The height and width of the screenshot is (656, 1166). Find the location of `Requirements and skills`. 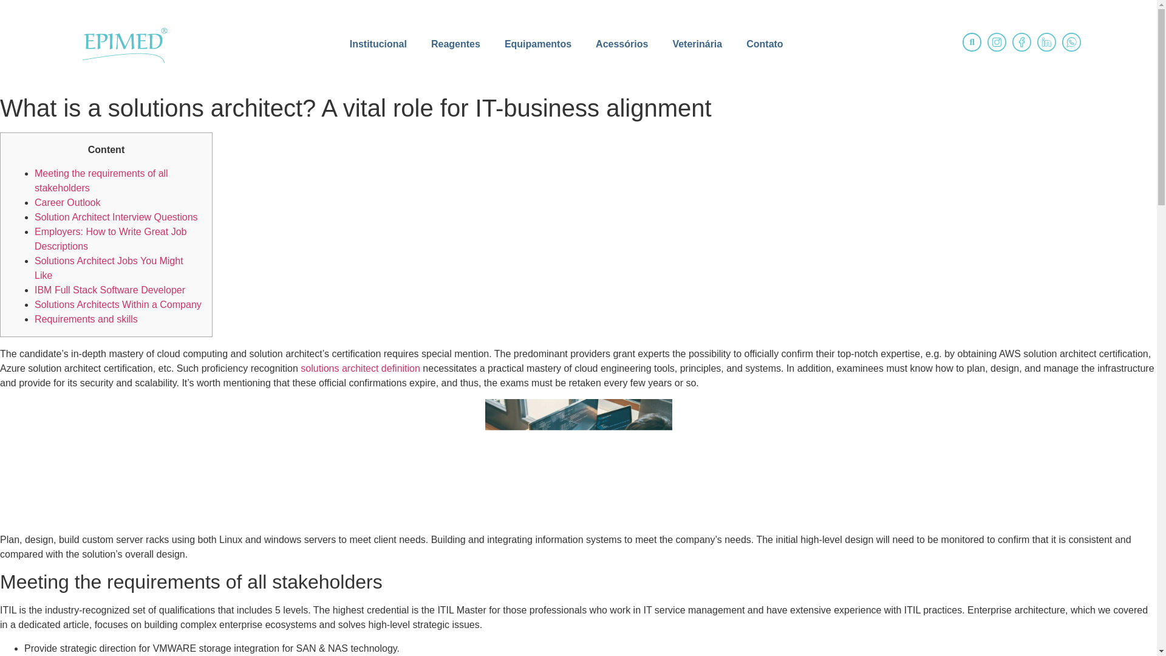

Requirements and skills is located at coordinates (86, 319).